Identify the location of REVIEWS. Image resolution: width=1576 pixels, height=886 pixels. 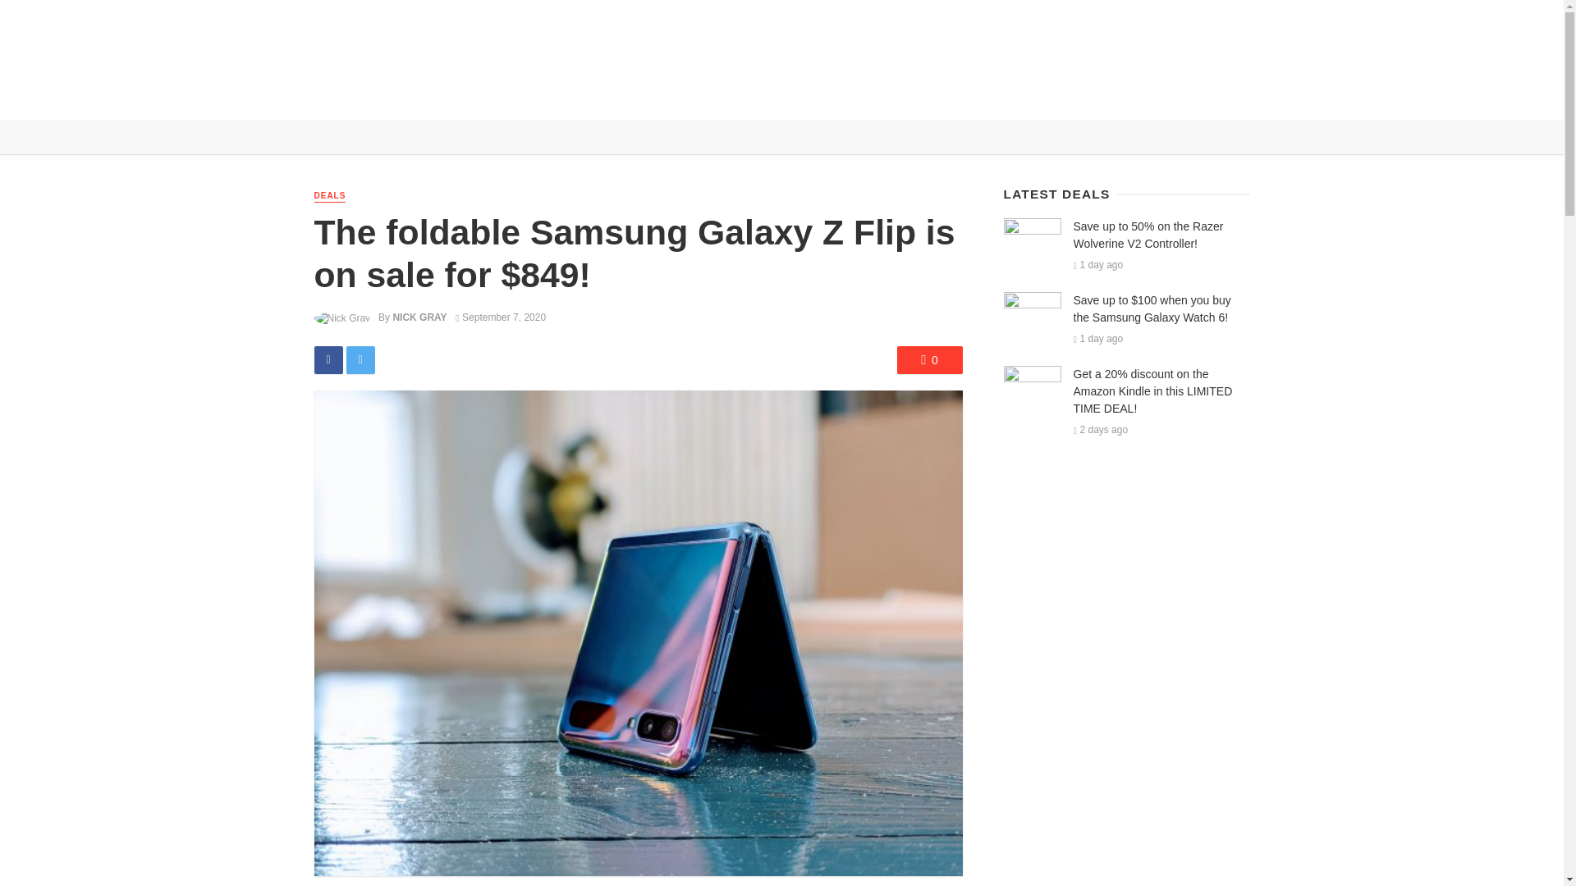
(430, 96).